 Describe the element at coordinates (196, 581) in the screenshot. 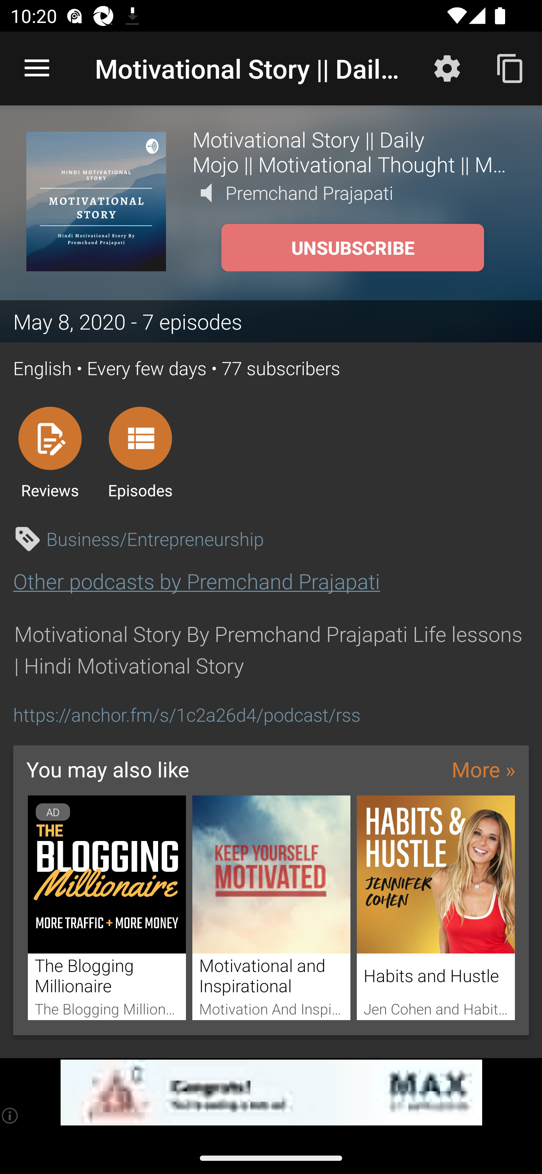

I see `Other podcasts by Premchand Prajapati` at that location.